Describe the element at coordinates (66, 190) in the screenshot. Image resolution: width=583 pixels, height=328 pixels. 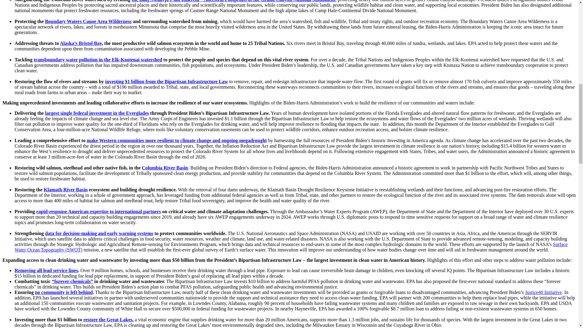
I see `Klamath River Basin` at that location.